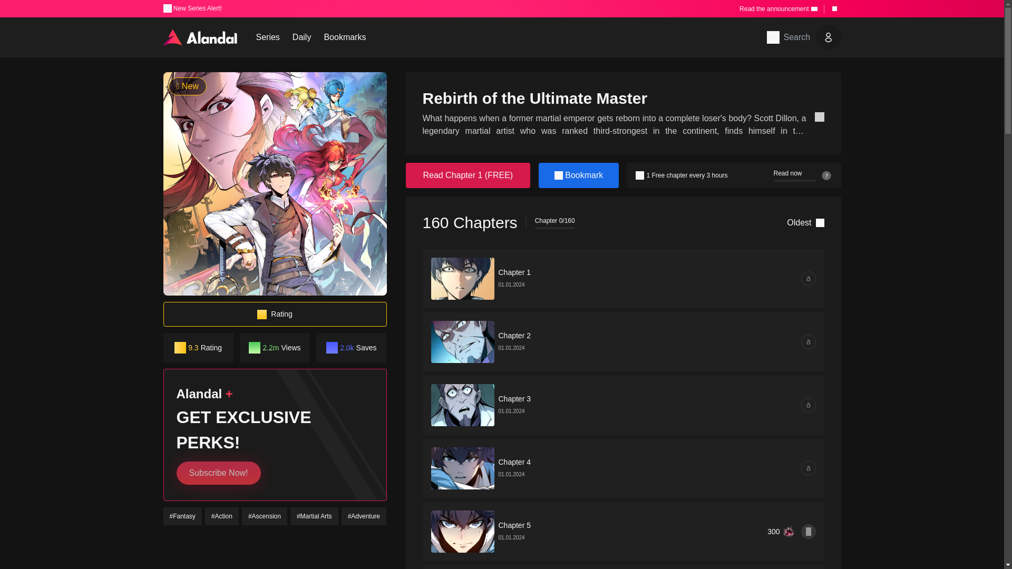 This screenshot has height=569, width=1012. Describe the element at coordinates (218, 473) in the screenshot. I see `Bookmarks` at that location.